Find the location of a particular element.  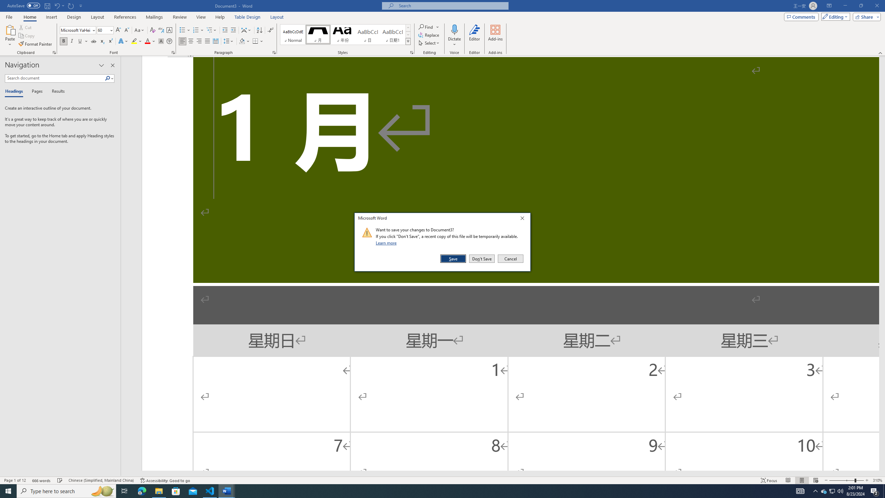

Notification Chevron is located at coordinates (815, 491).